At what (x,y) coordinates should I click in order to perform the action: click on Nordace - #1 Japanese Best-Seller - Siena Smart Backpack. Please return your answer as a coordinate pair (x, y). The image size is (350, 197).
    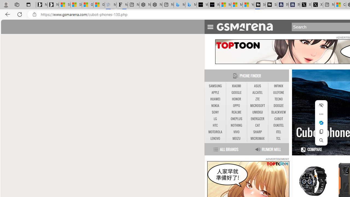
    Looking at the image, I should click on (156, 5).